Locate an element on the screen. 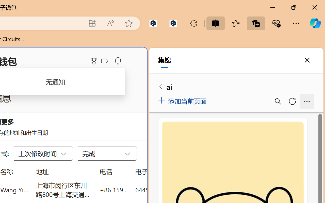 The height and width of the screenshot is (203, 325). Class: ___1lmltc5 f1agt3bx f12qytpq is located at coordinates (105, 61).